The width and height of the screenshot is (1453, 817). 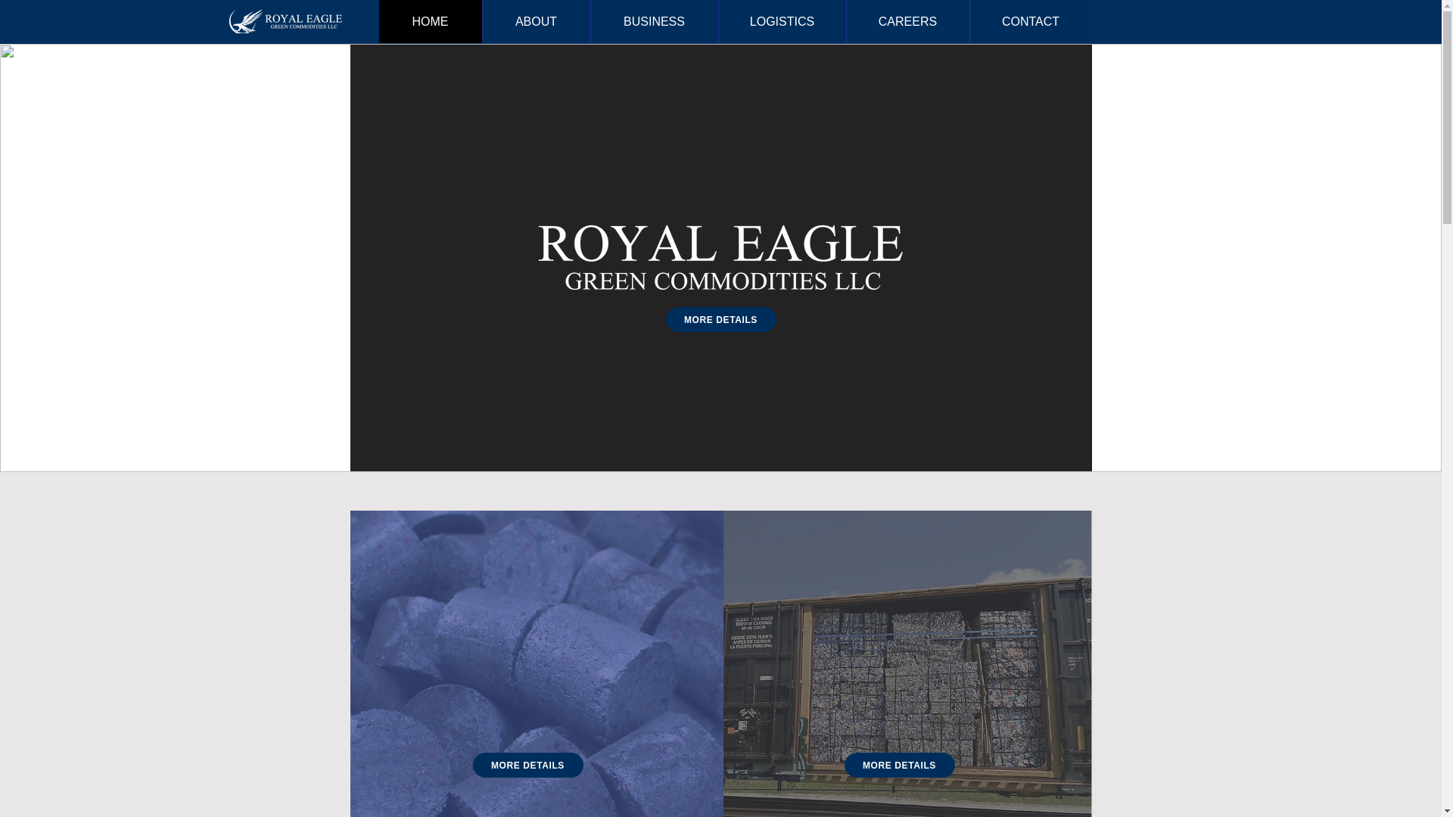 I want to click on MORE DETAILS, so click(x=720, y=319).